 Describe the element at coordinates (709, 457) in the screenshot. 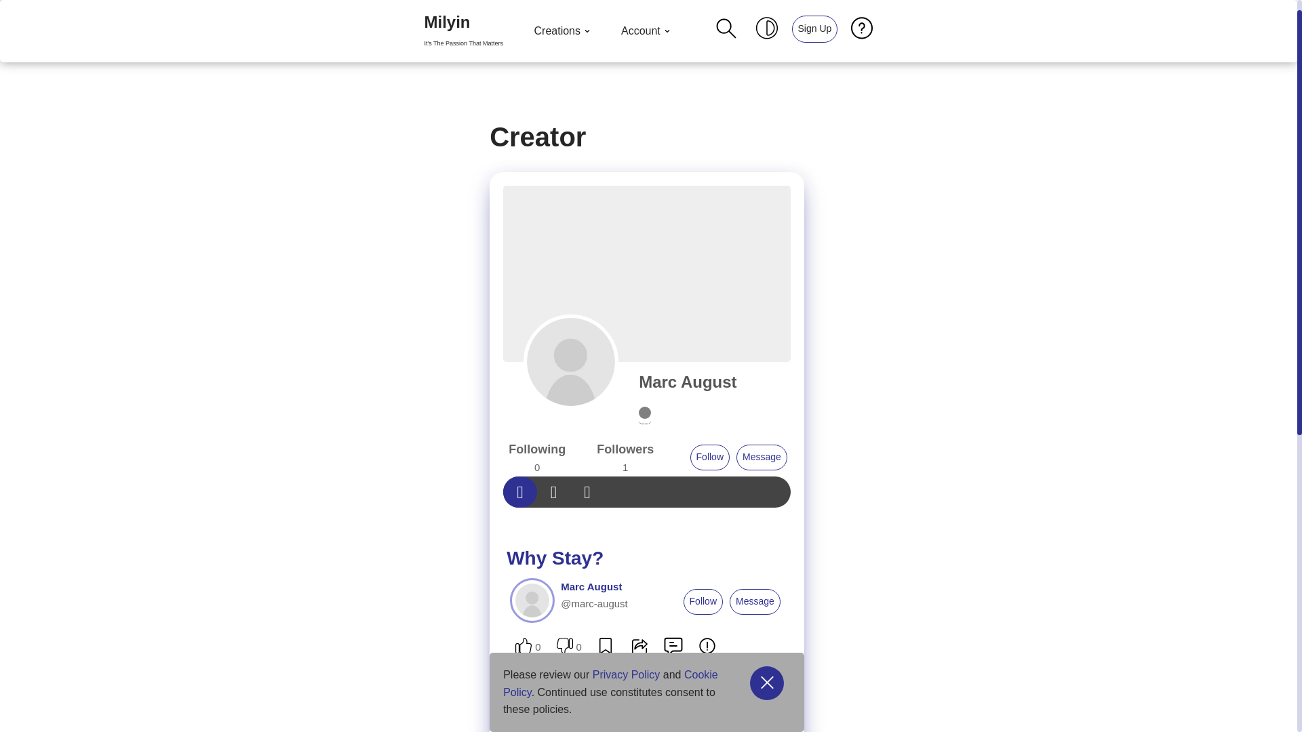

I see `Marc August` at that location.